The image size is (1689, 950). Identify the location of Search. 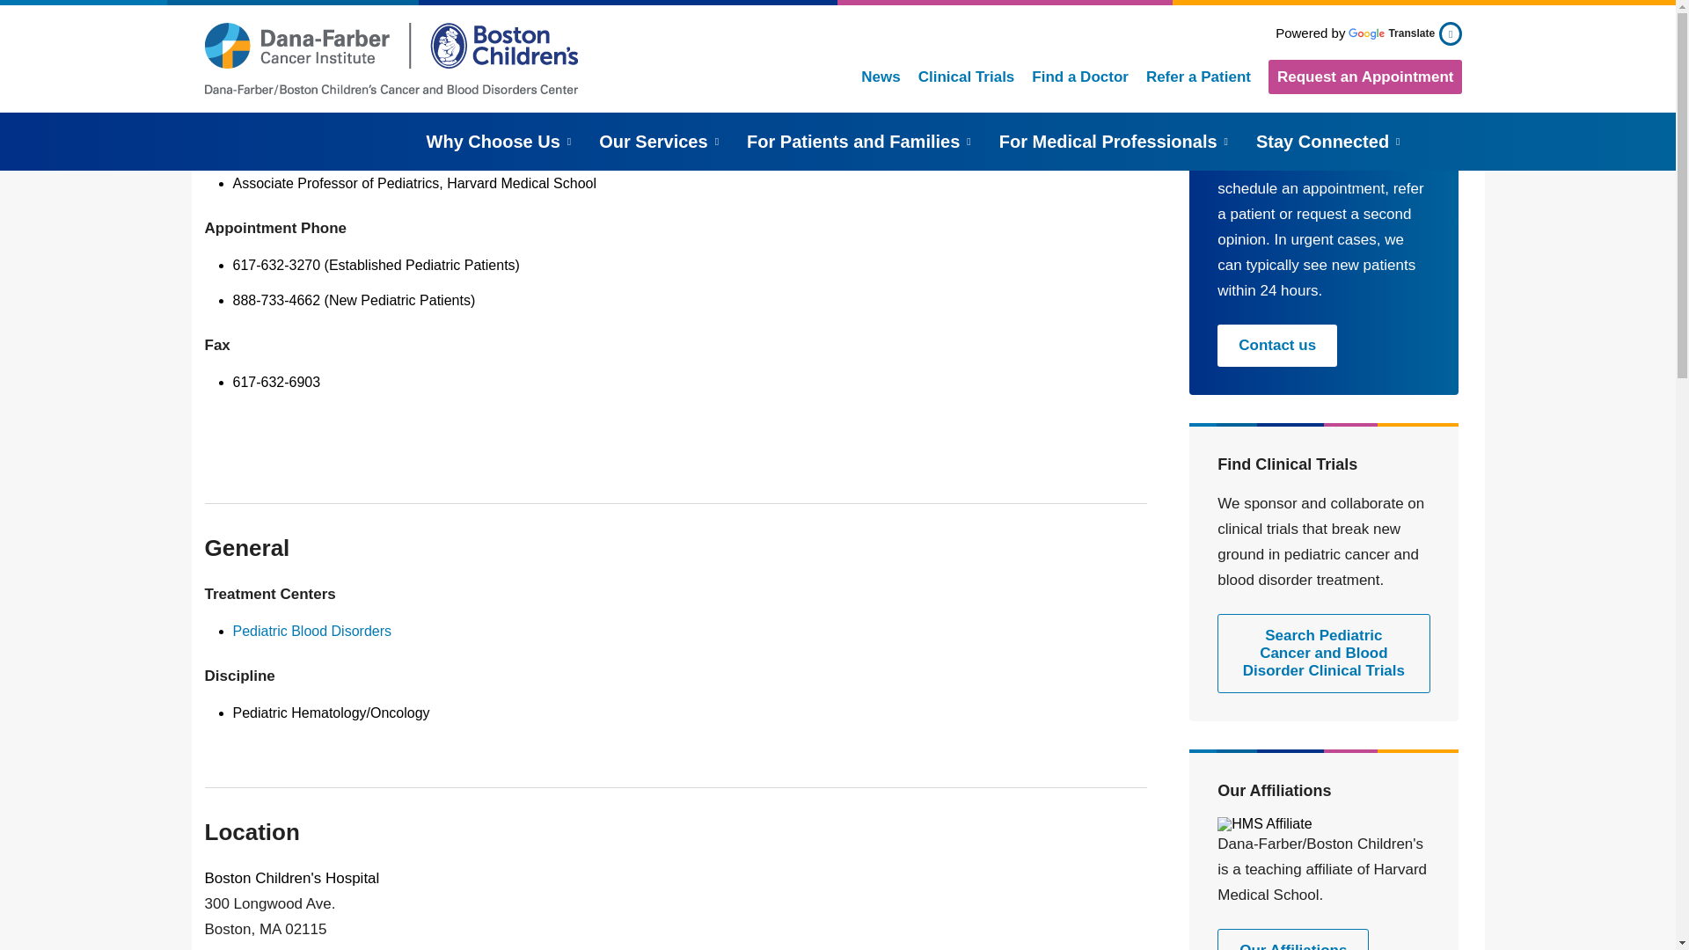
(1436, 137).